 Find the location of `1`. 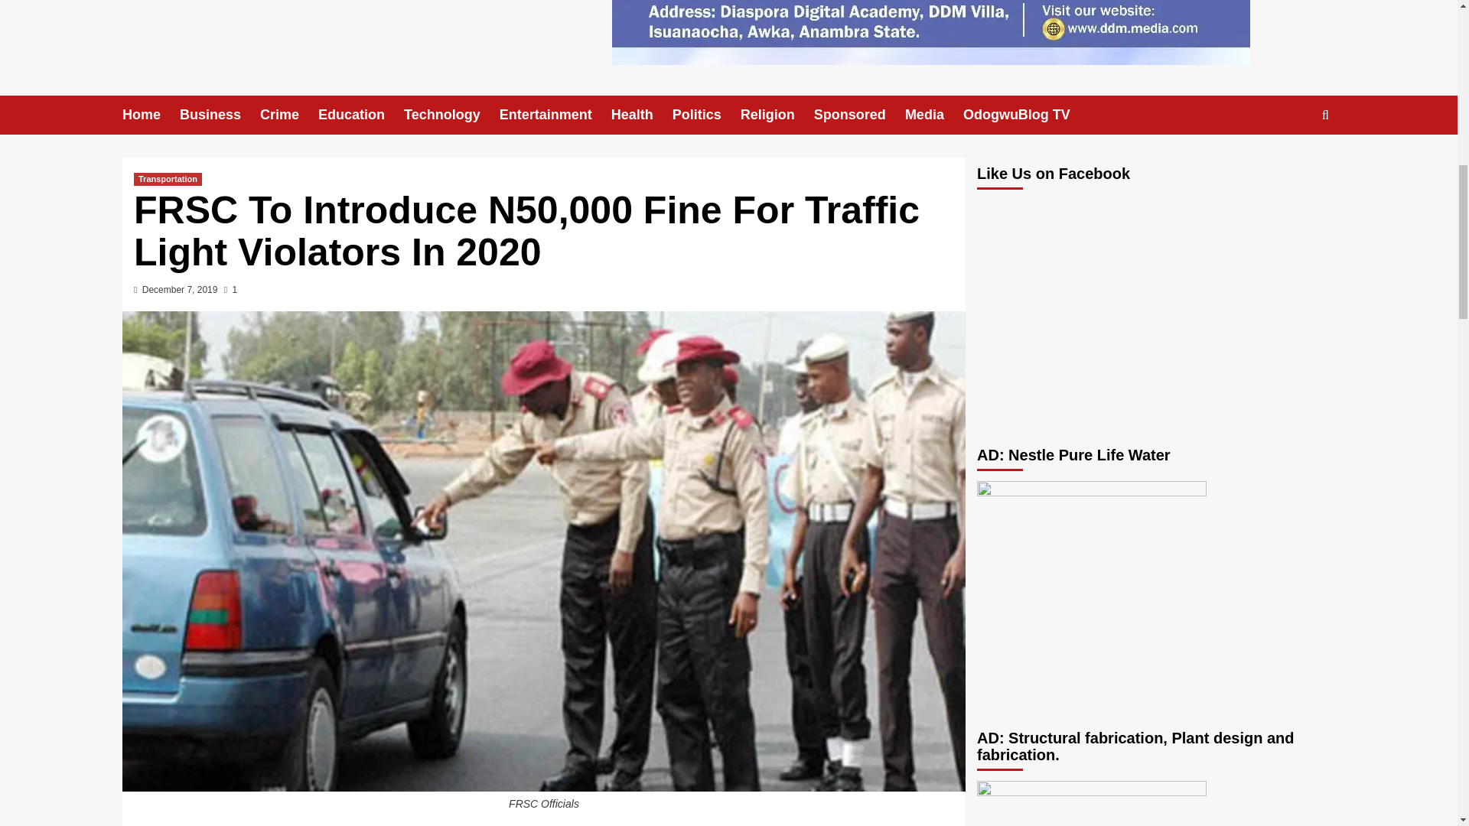

1 is located at coordinates (230, 289).